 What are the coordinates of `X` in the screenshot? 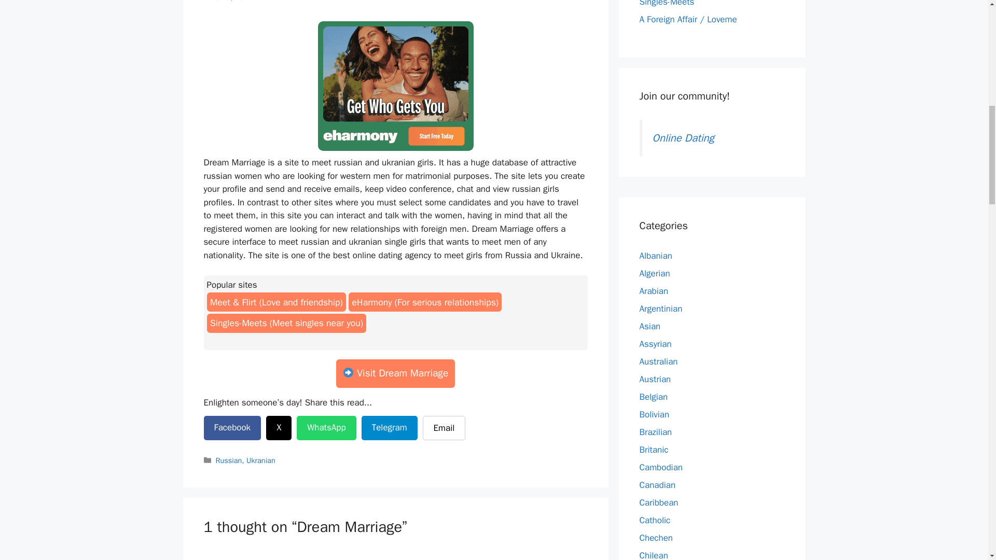 It's located at (279, 428).